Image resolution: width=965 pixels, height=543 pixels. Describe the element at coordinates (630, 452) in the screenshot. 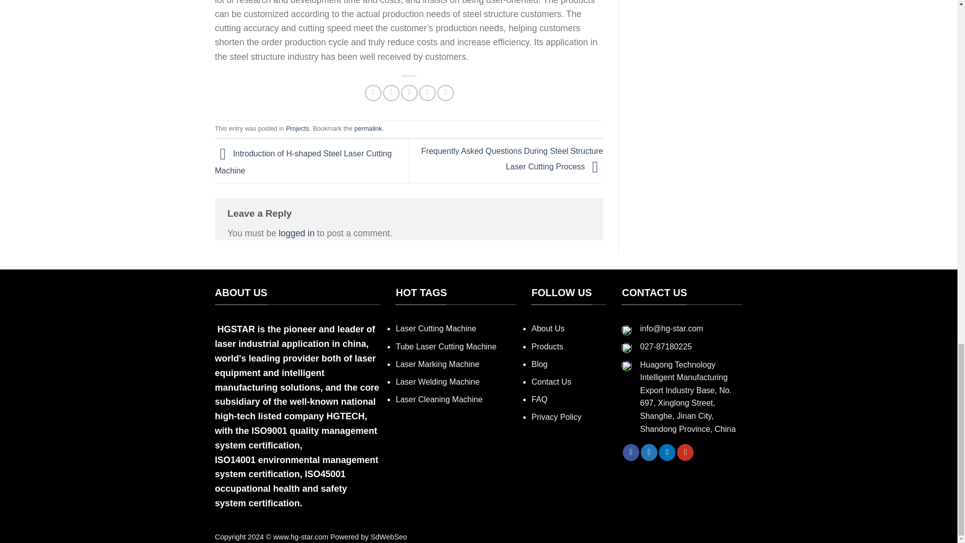

I see `Follow on Facebook` at that location.